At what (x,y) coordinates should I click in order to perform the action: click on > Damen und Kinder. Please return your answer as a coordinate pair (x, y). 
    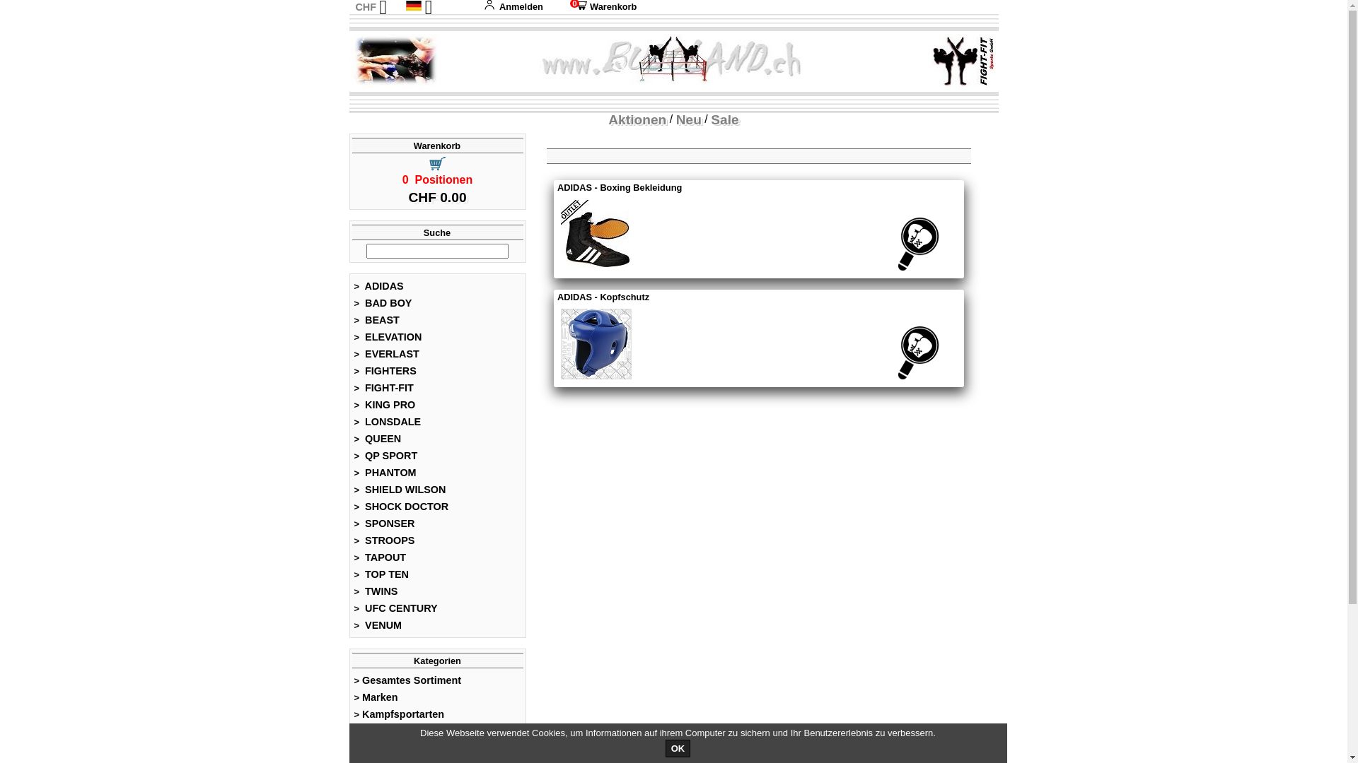
    Looking at the image, I should click on (403, 731).